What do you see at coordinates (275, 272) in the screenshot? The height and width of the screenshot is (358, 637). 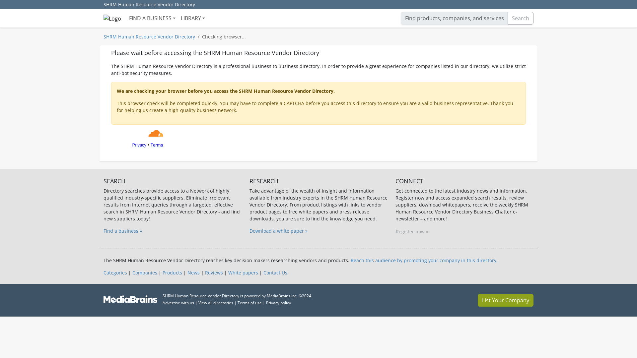 I see `Contact Us` at bounding box center [275, 272].